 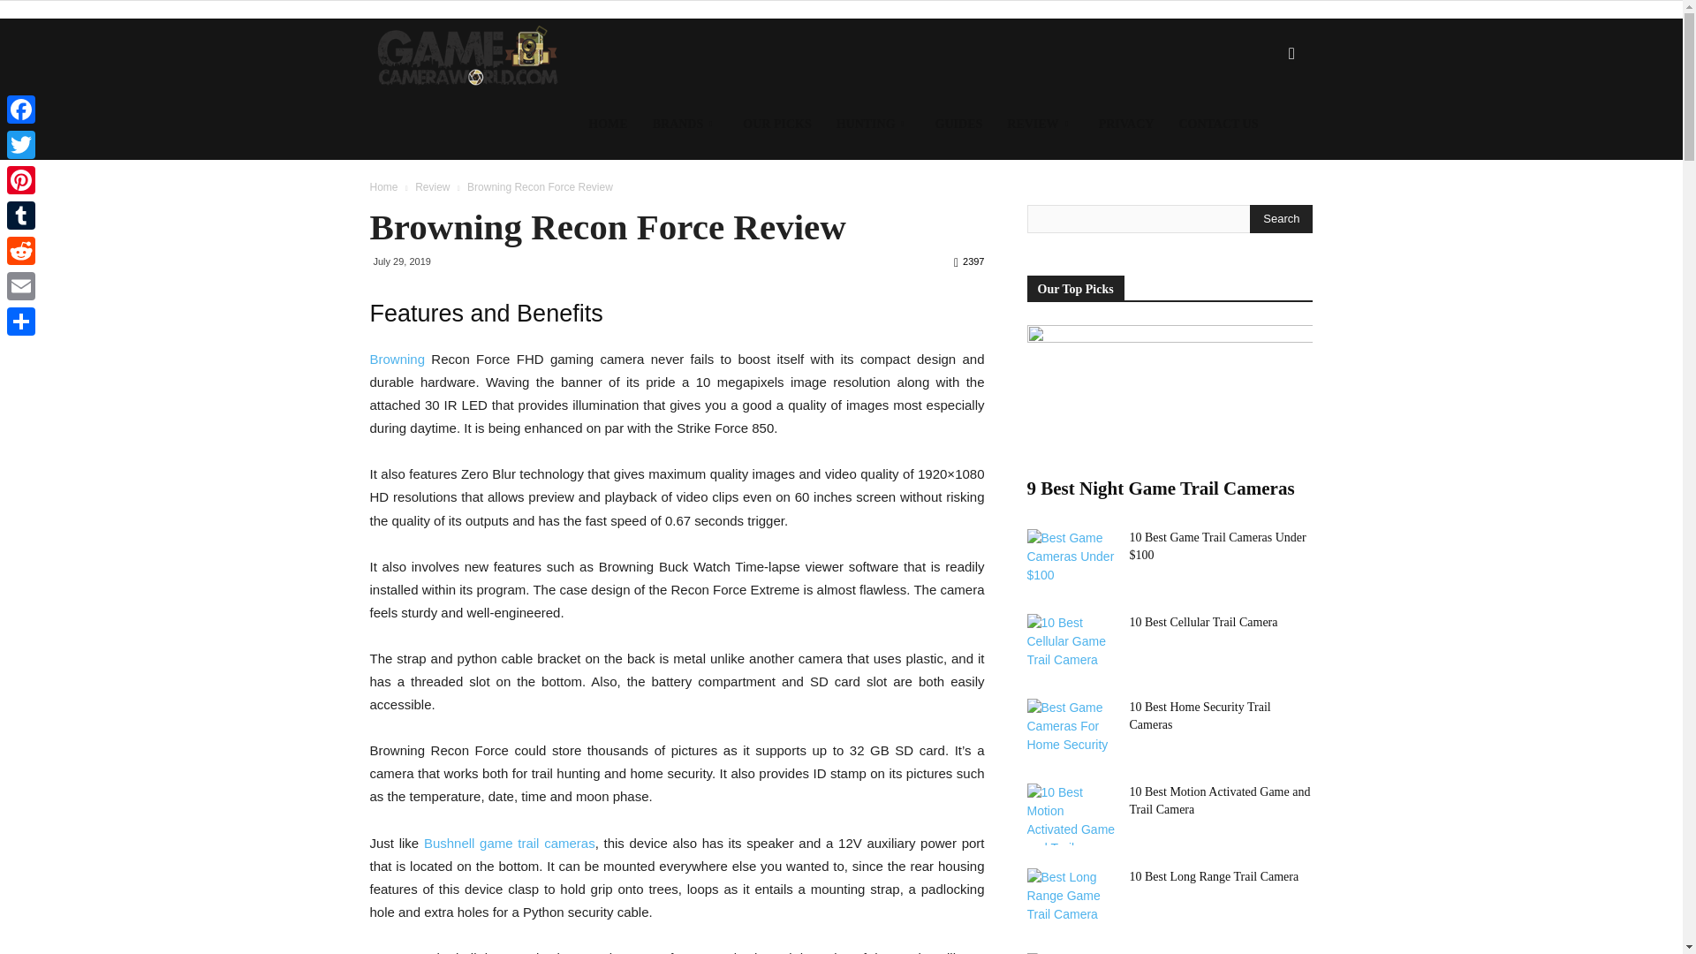 I want to click on View all posts in Review, so click(x=432, y=187).